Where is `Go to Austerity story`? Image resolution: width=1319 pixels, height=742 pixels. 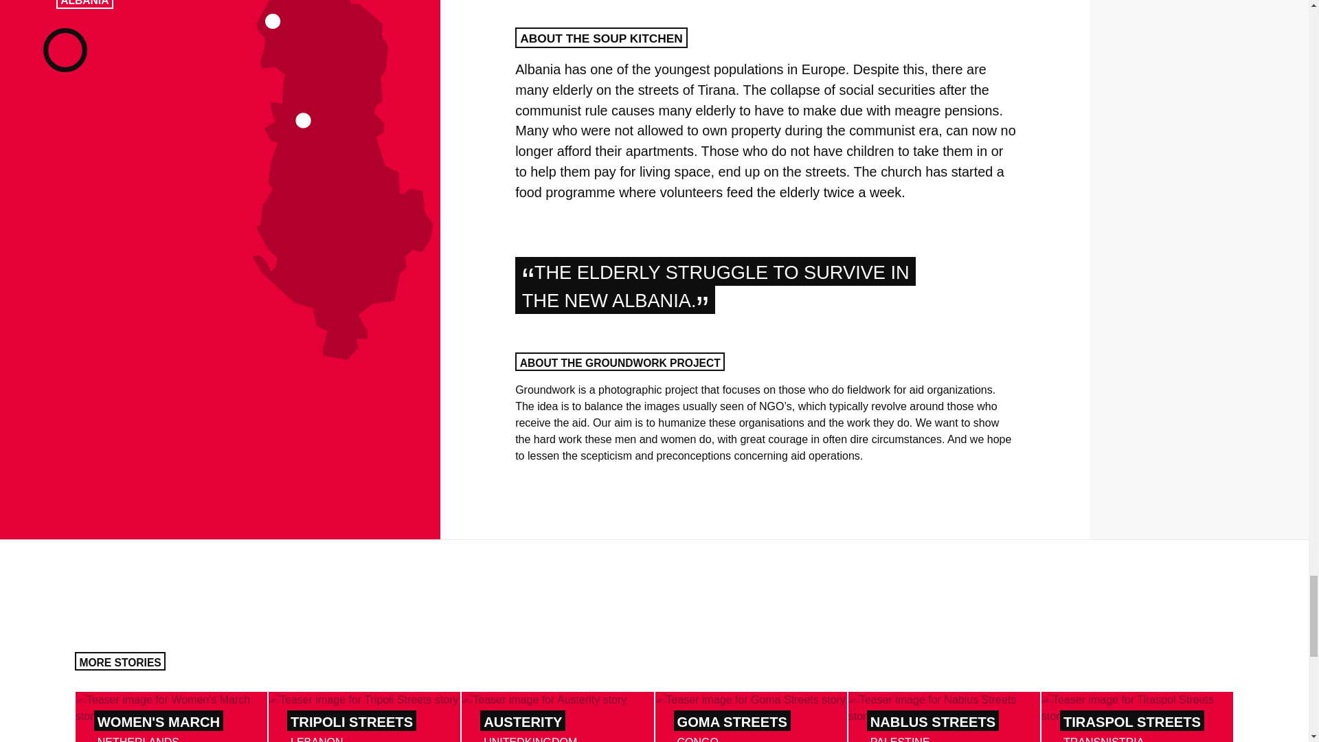
Go to Austerity story is located at coordinates (171, 717).